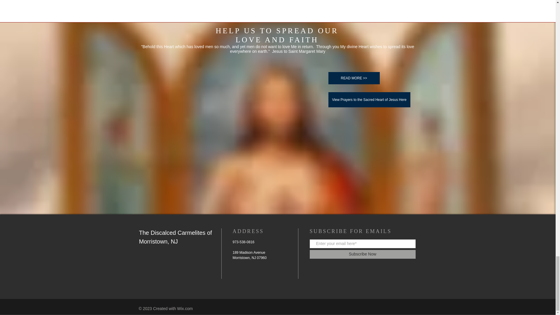 The image size is (560, 315). Describe the element at coordinates (369, 100) in the screenshot. I see `View Prayers to the Sacred Heart of Jesus Here` at that location.